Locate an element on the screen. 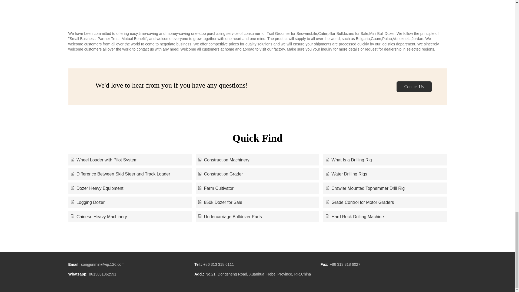 This screenshot has width=519, height=292. What Is a Drilling Rig is located at coordinates (386, 160).